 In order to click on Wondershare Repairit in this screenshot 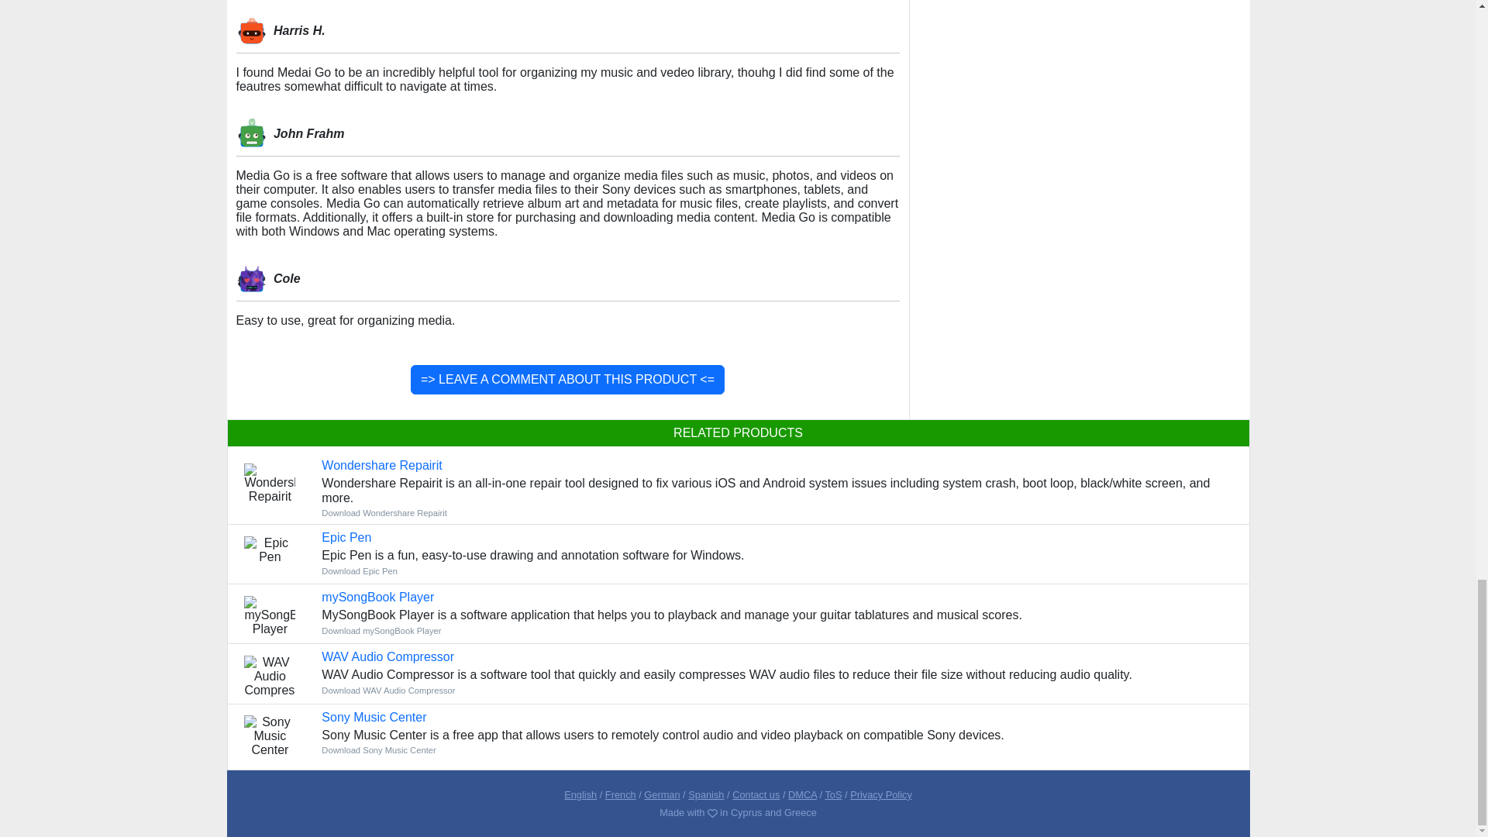, I will do `click(381, 465)`.